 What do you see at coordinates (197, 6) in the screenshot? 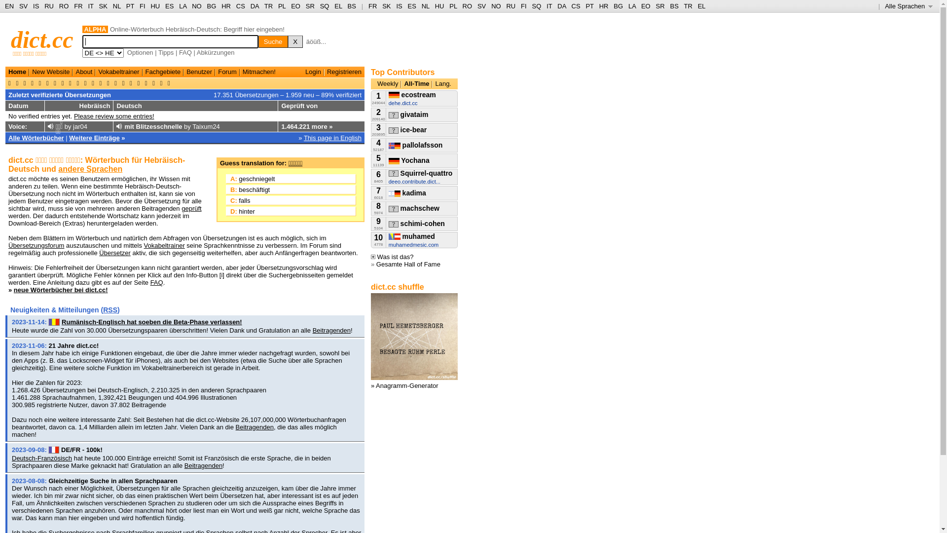
I see `NO` at bounding box center [197, 6].